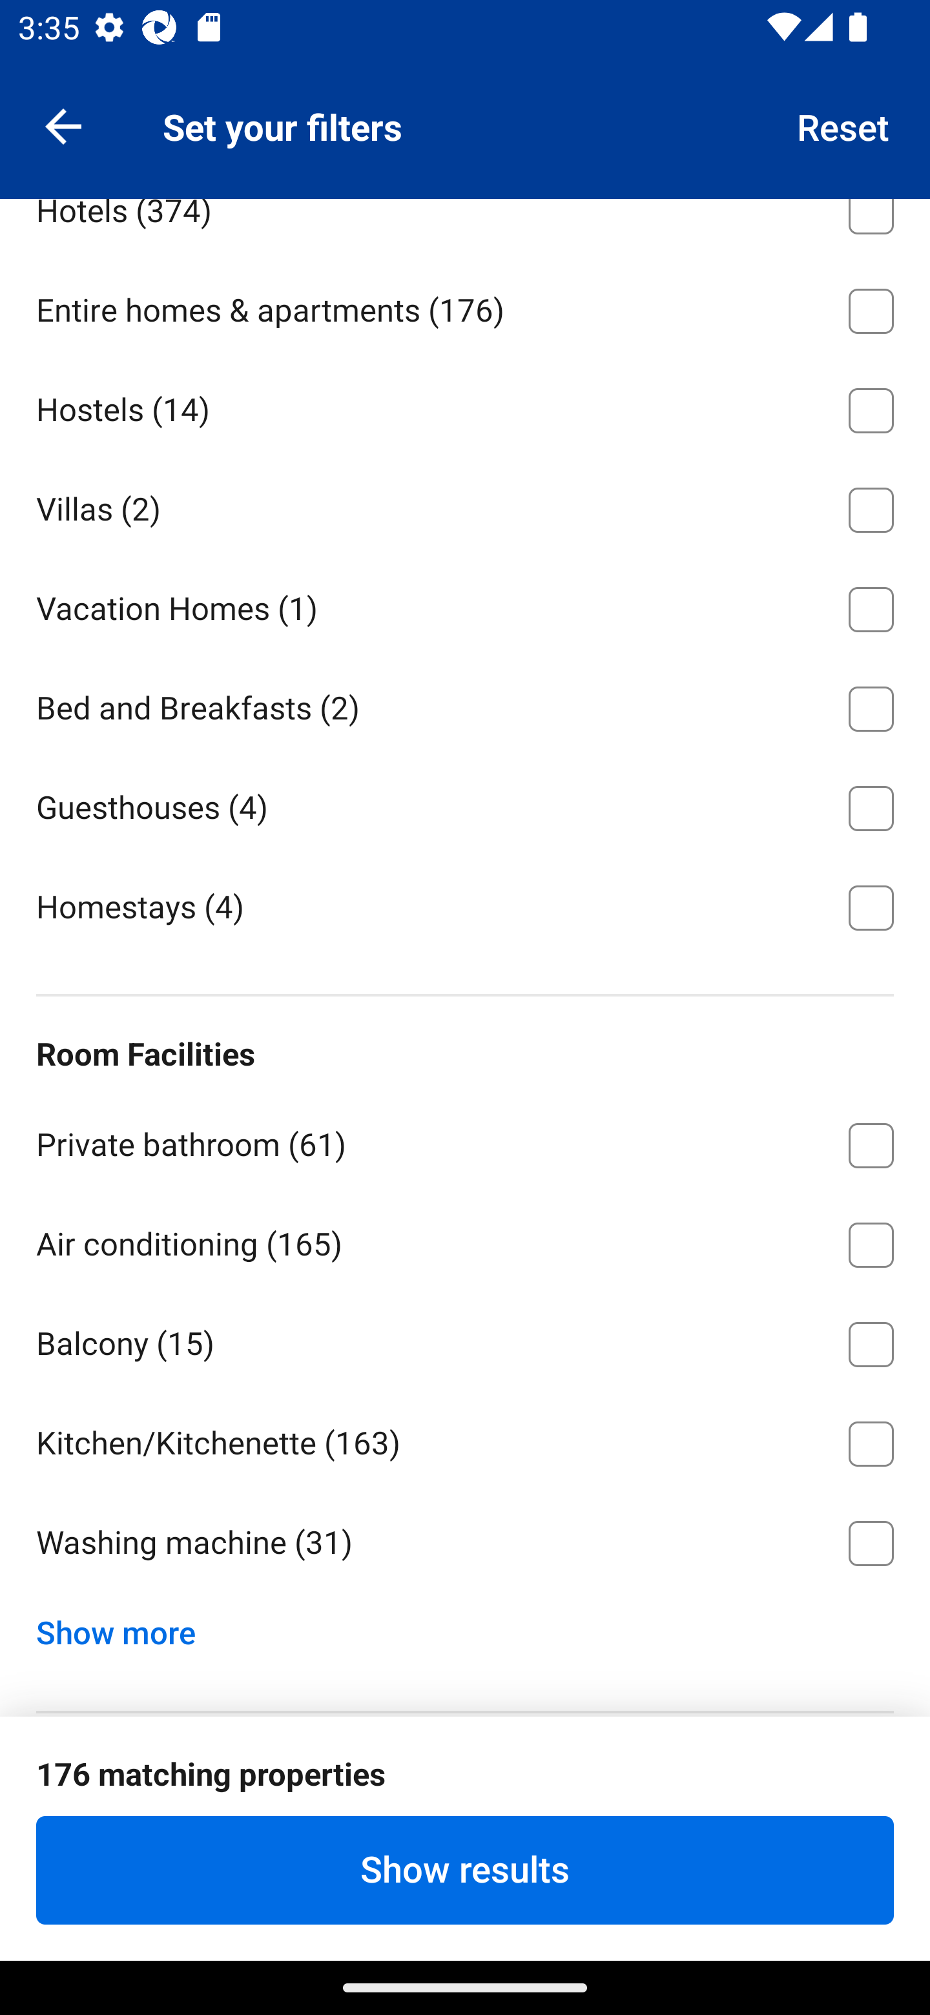 The image size is (930, 2015). I want to click on Air conditioning ⁦(165), so click(465, 1240).